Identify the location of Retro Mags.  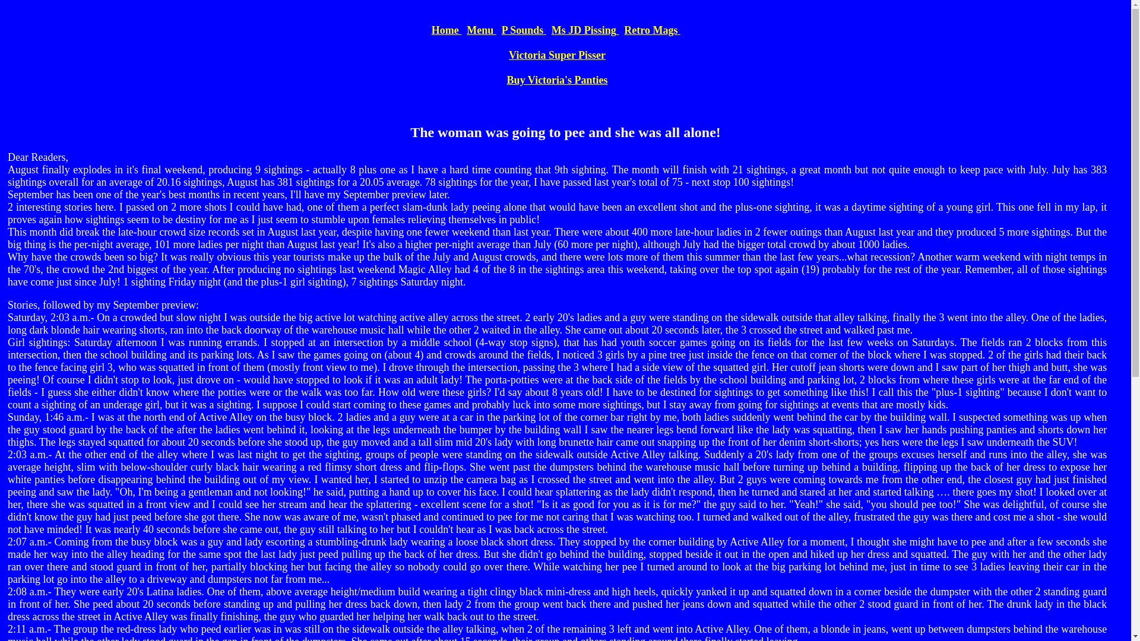
(652, 30).